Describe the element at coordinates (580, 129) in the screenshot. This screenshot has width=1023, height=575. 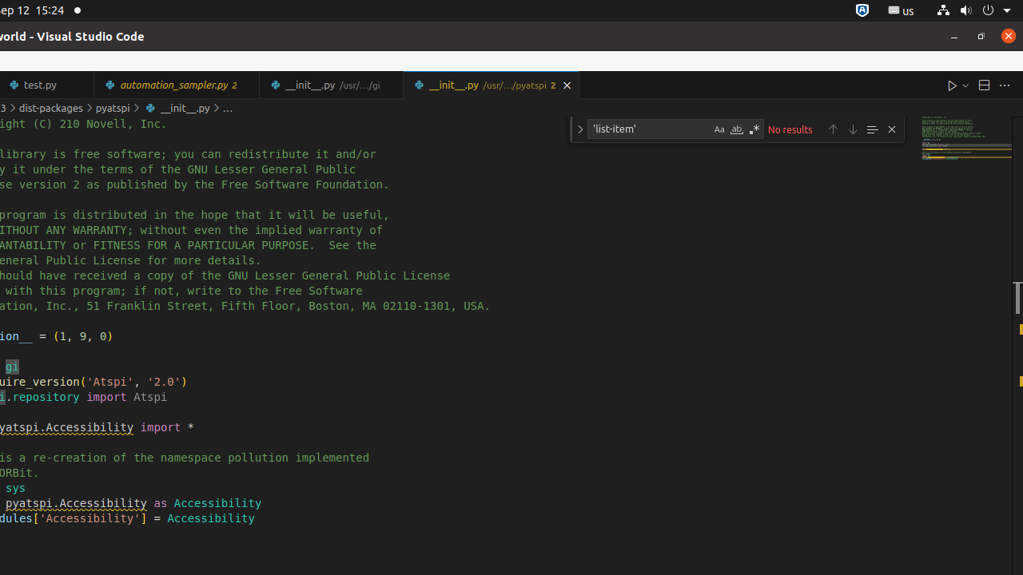
I see `Toggle Replace` at that location.